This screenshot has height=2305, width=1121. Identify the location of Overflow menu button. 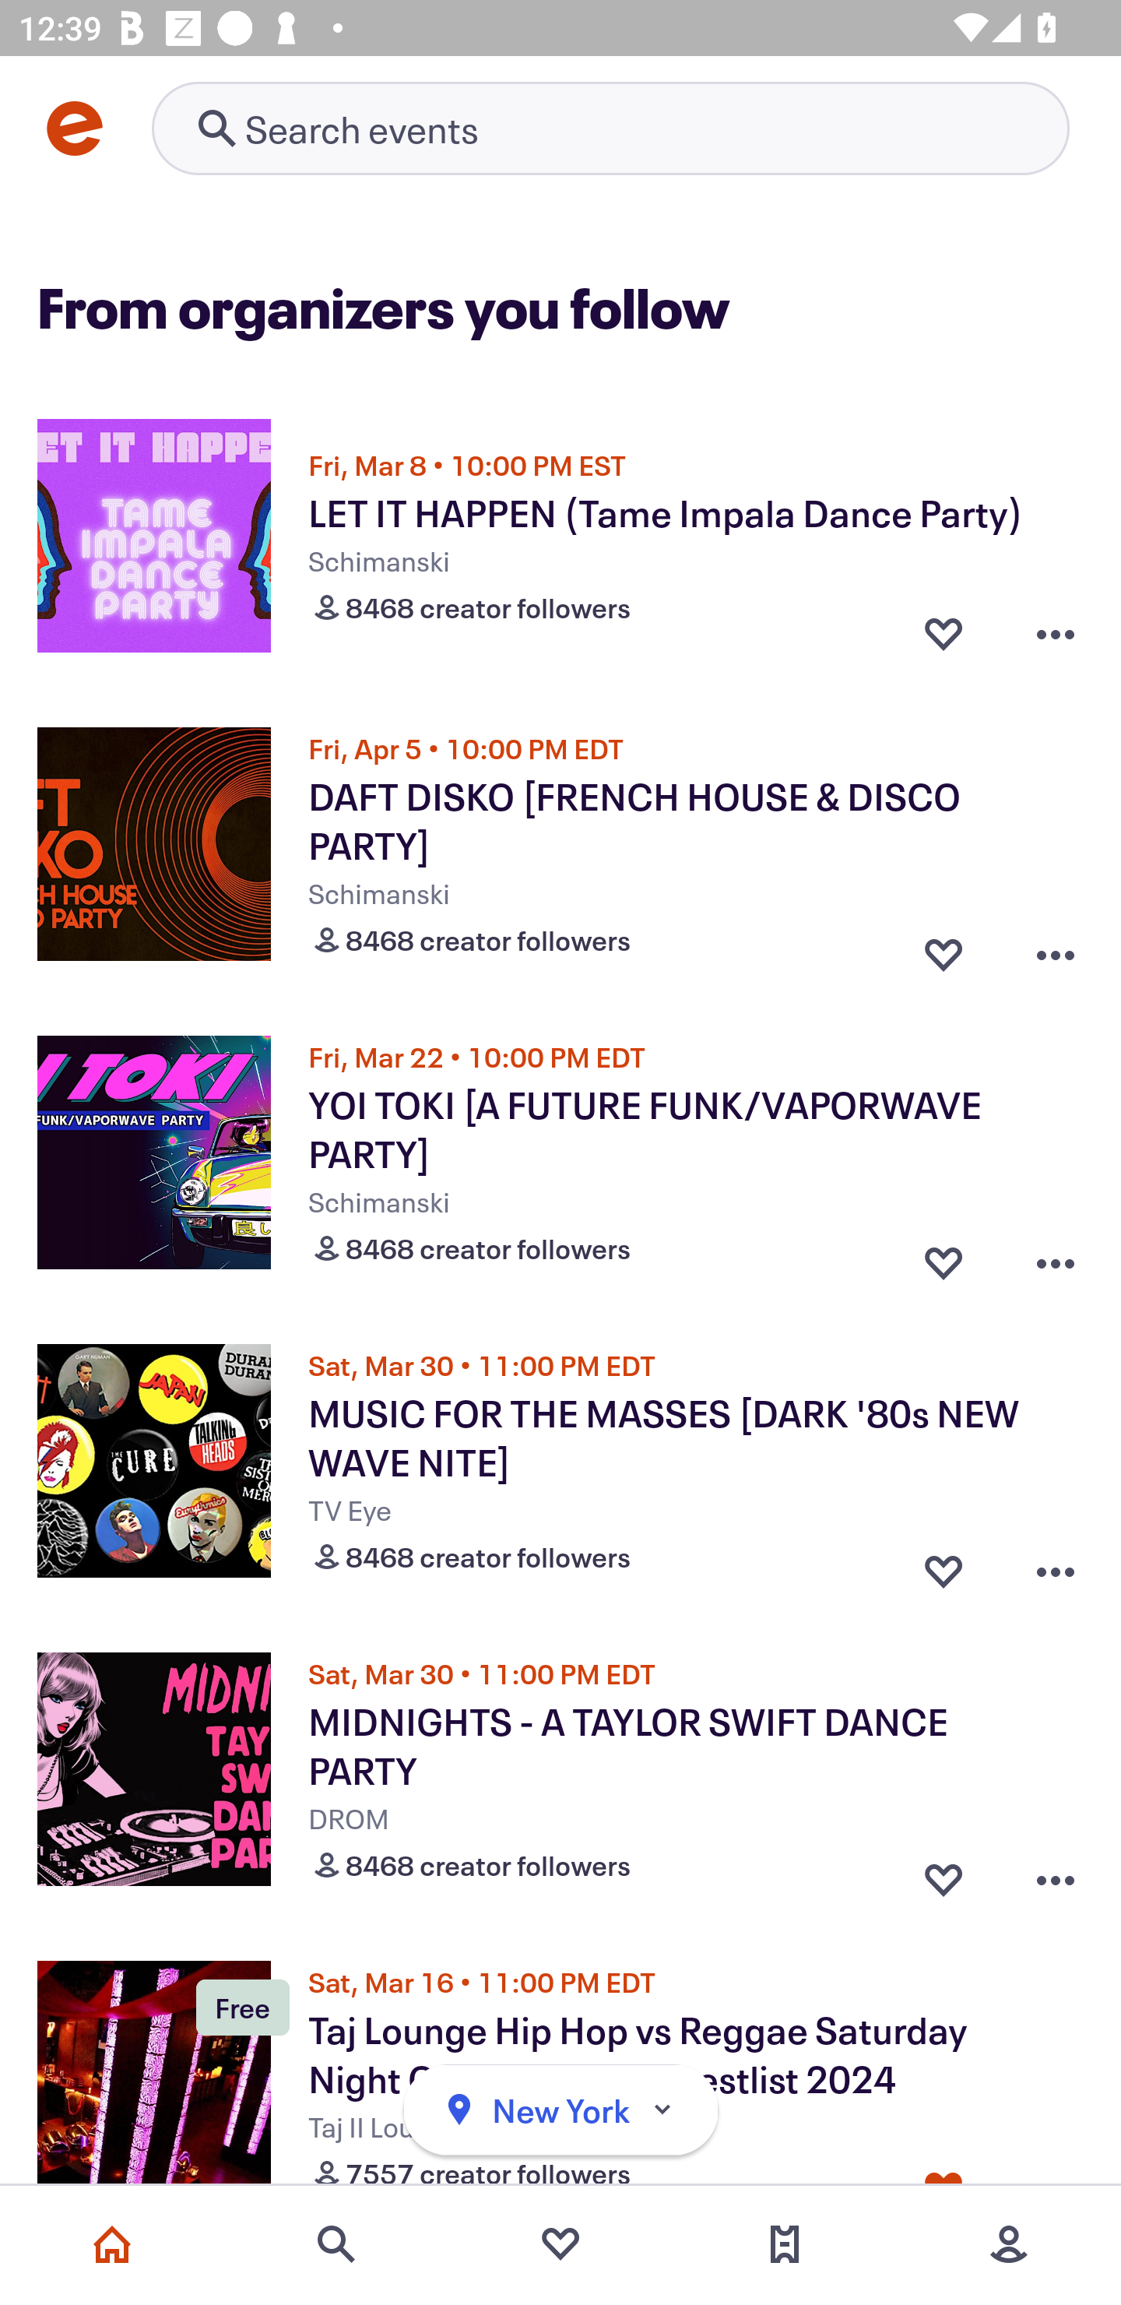
(1056, 1257).